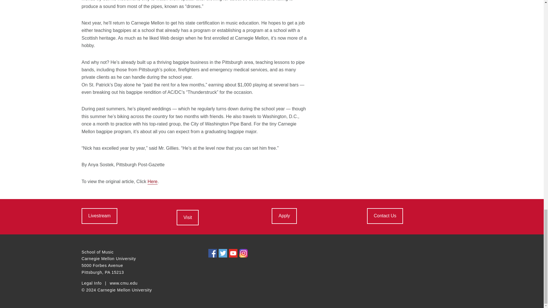 Image resolution: width=548 pixels, height=308 pixels. What do you see at coordinates (152, 181) in the screenshot?
I see `Here` at bounding box center [152, 181].